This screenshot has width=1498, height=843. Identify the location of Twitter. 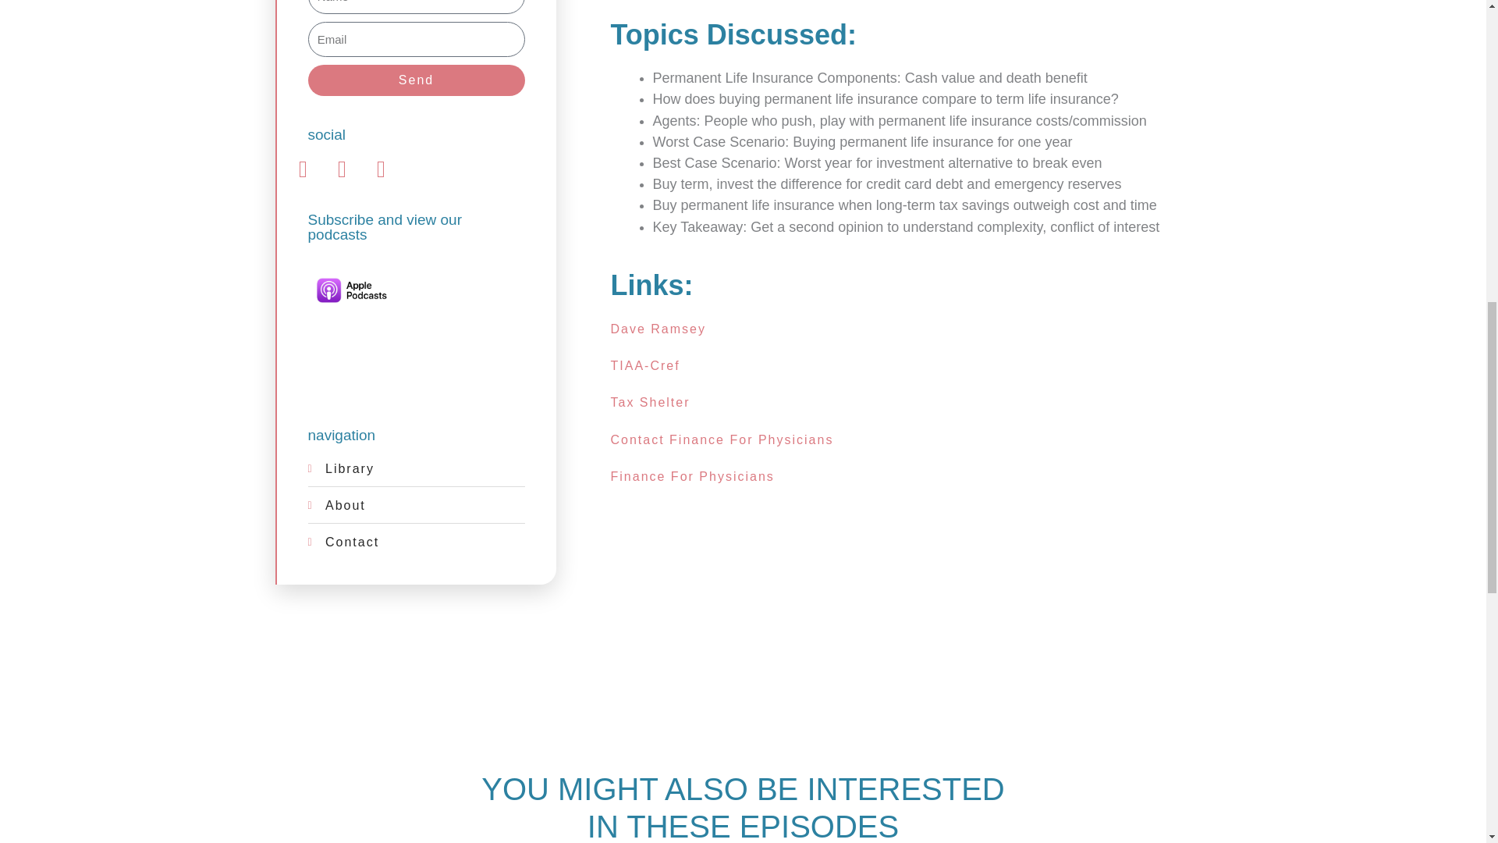
(342, 169).